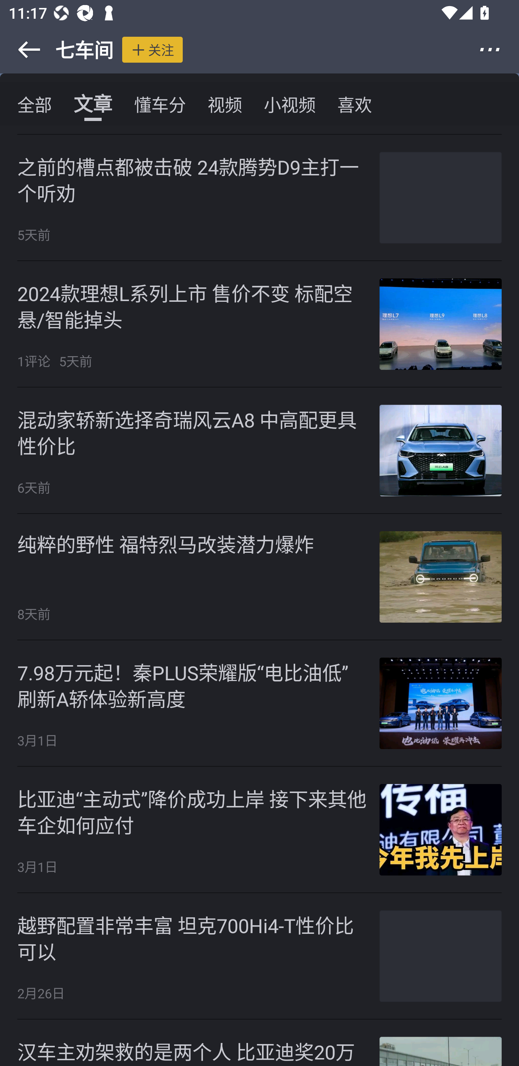  Describe the element at coordinates (259, 703) in the screenshot. I see `7.98万元起！秦PLUS荣耀版“电比油低”刷新A轿体验新高度 3月1日` at that location.